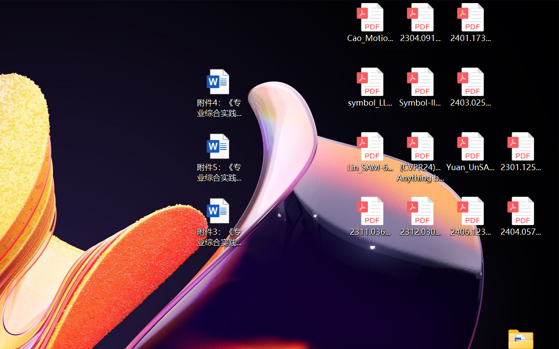 The width and height of the screenshot is (559, 349). I want to click on 2312.03032v2.pdf, so click(420, 216).